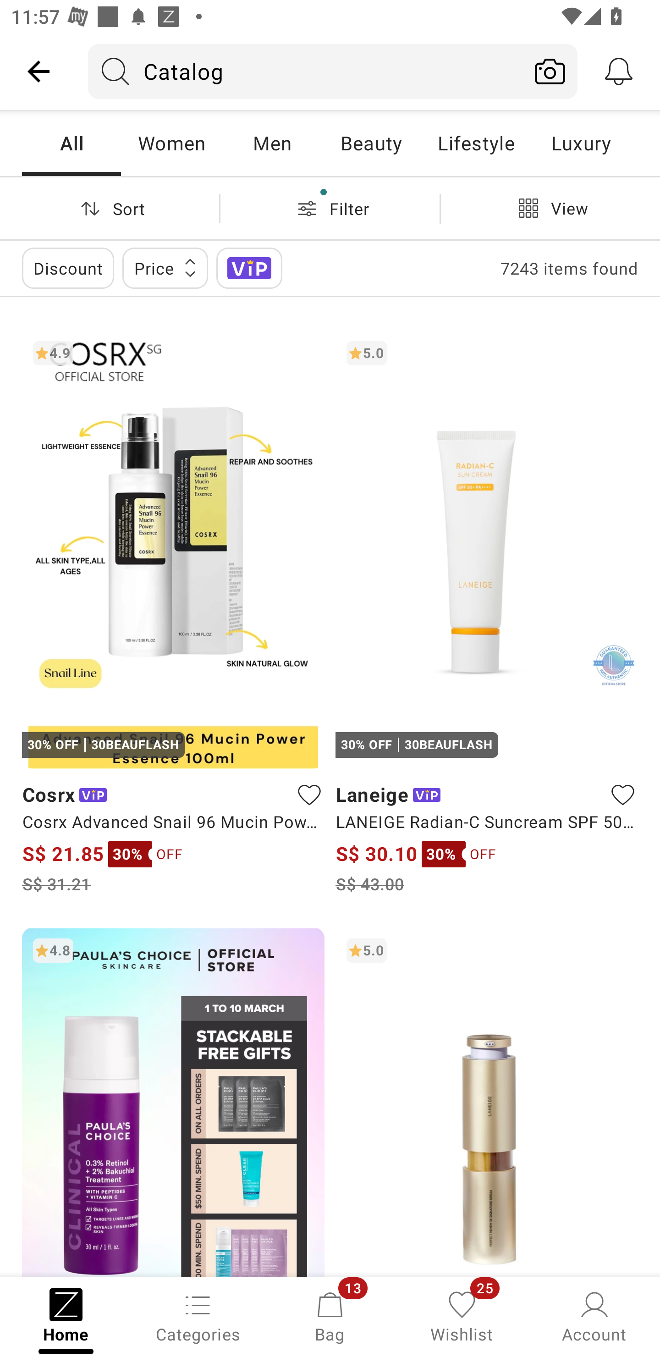 The height and width of the screenshot is (1357, 660). Describe the element at coordinates (462, 1316) in the screenshot. I see `Wishlist, 25 new notifications Wishlist` at that location.